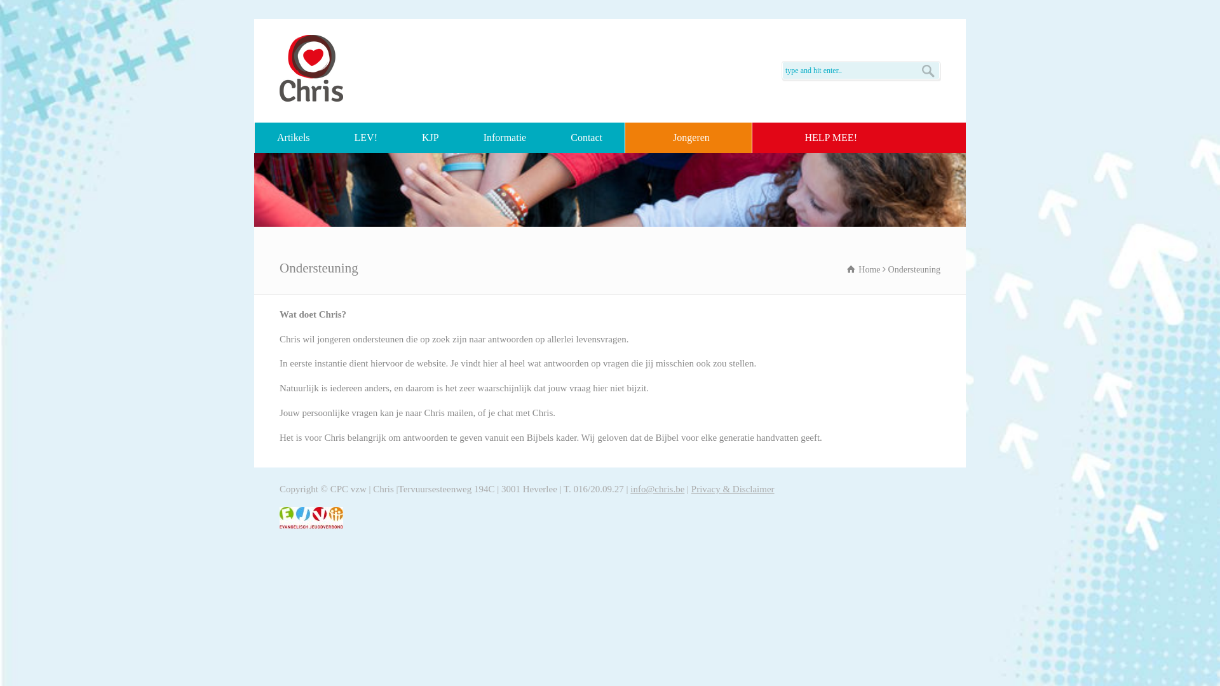 The height and width of the screenshot is (686, 1220). Describe the element at coordinates (816, 138) in the screenshot. I see `HELP MEE!` at that location.